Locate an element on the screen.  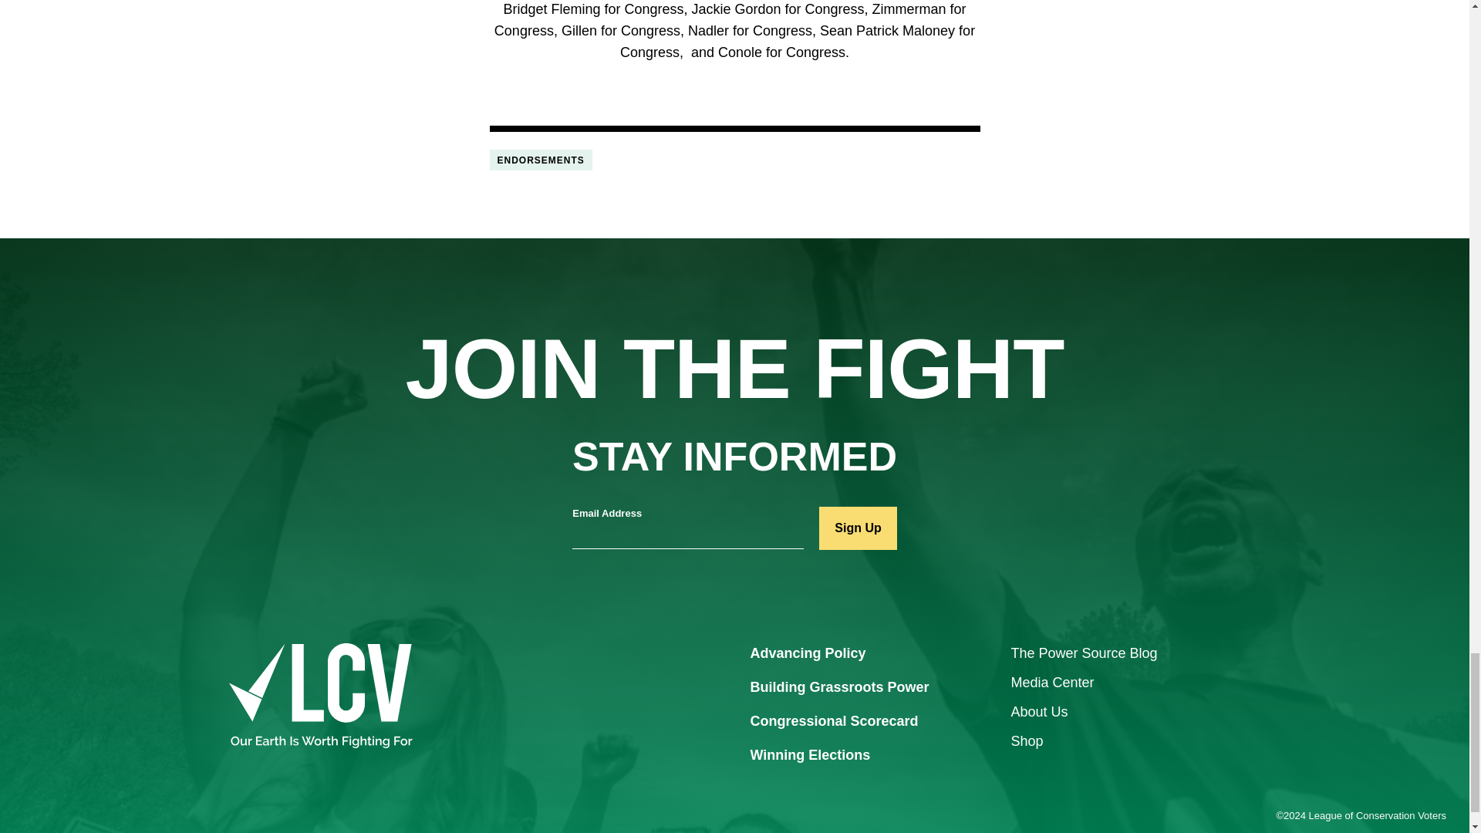
Building Grassroots Power is located at coordinates (838, 688).